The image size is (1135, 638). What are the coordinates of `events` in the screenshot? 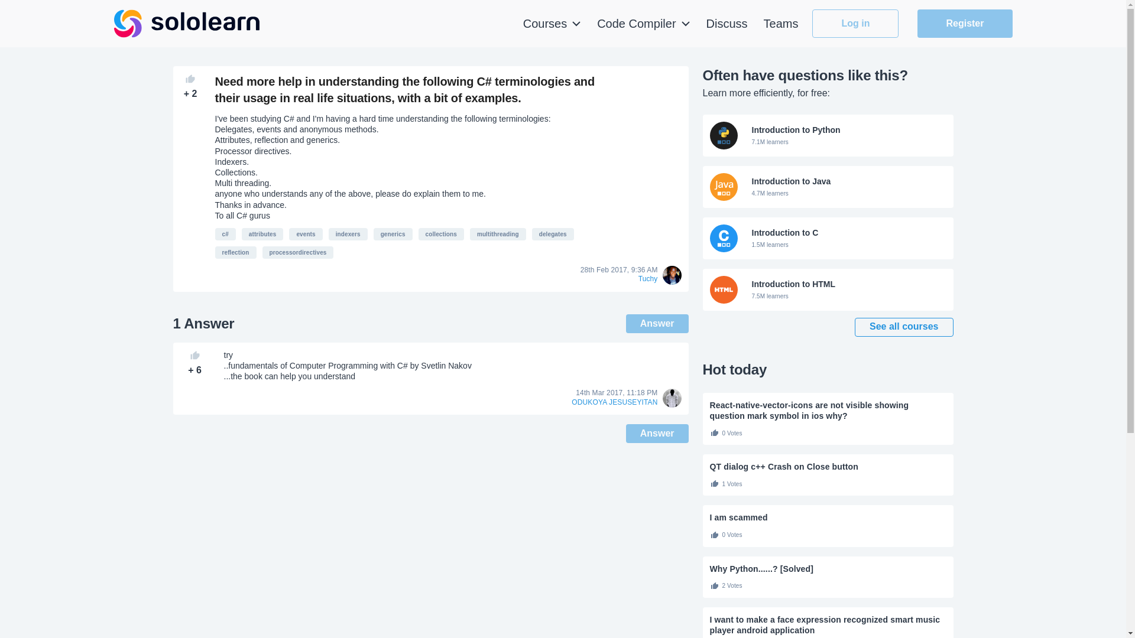 It's located at (498, 234).